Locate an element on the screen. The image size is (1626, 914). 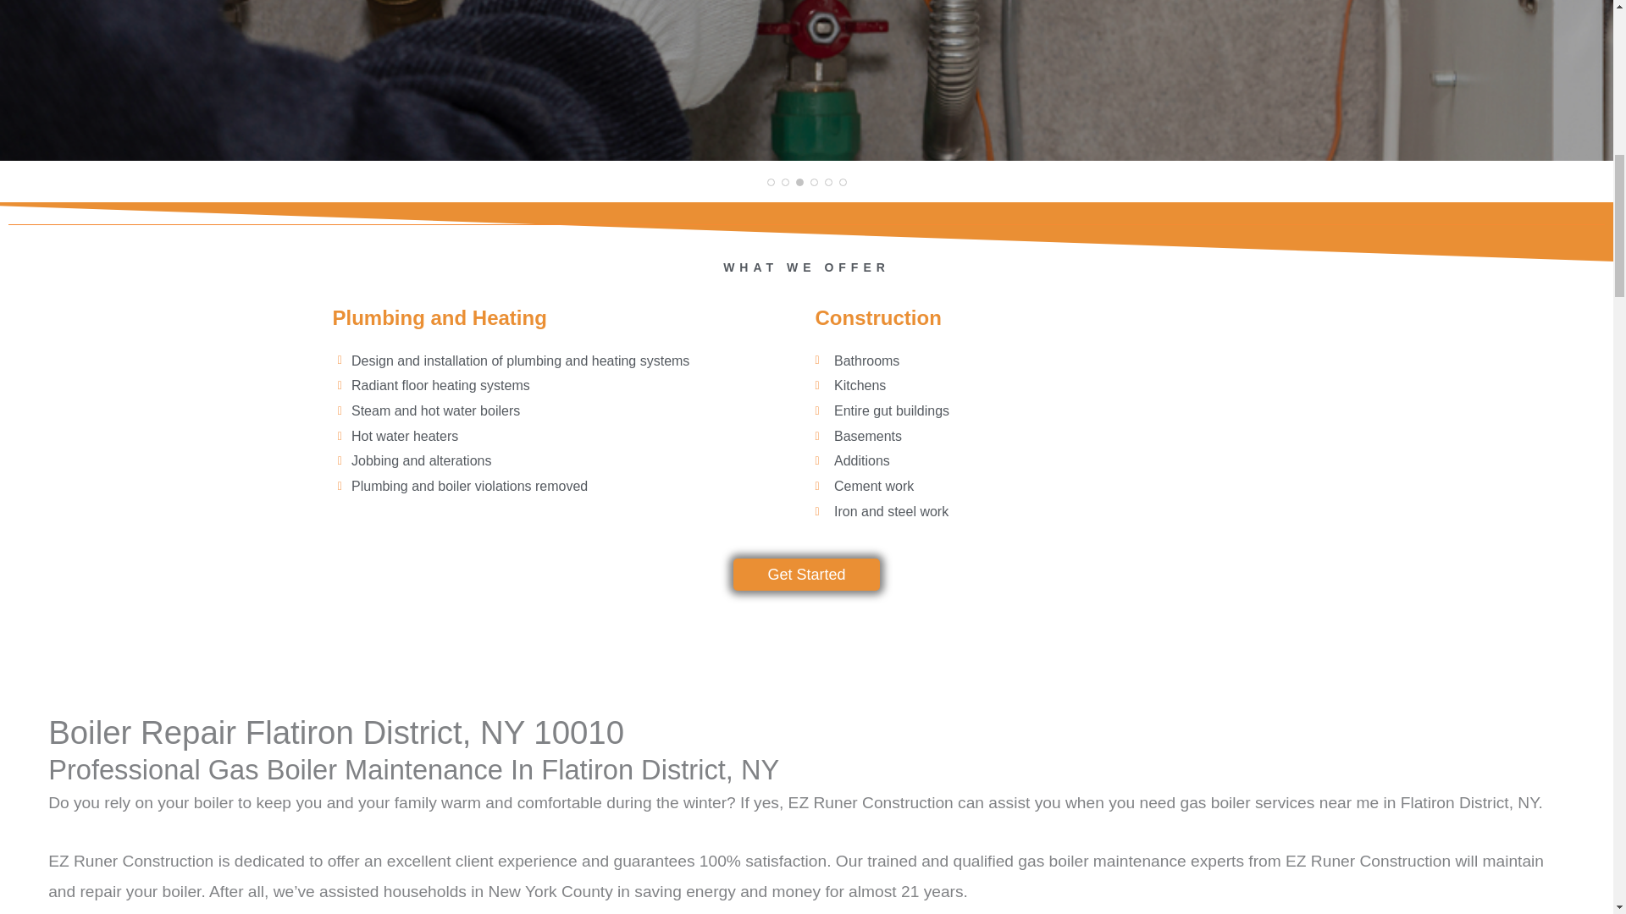
Get Started is located at coordinates (806, 574).